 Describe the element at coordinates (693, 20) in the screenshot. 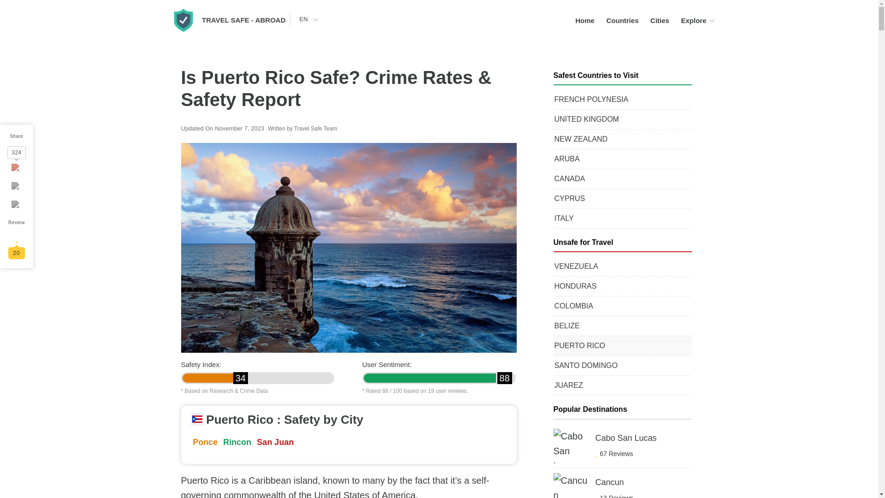

I see `Explore` at that location.